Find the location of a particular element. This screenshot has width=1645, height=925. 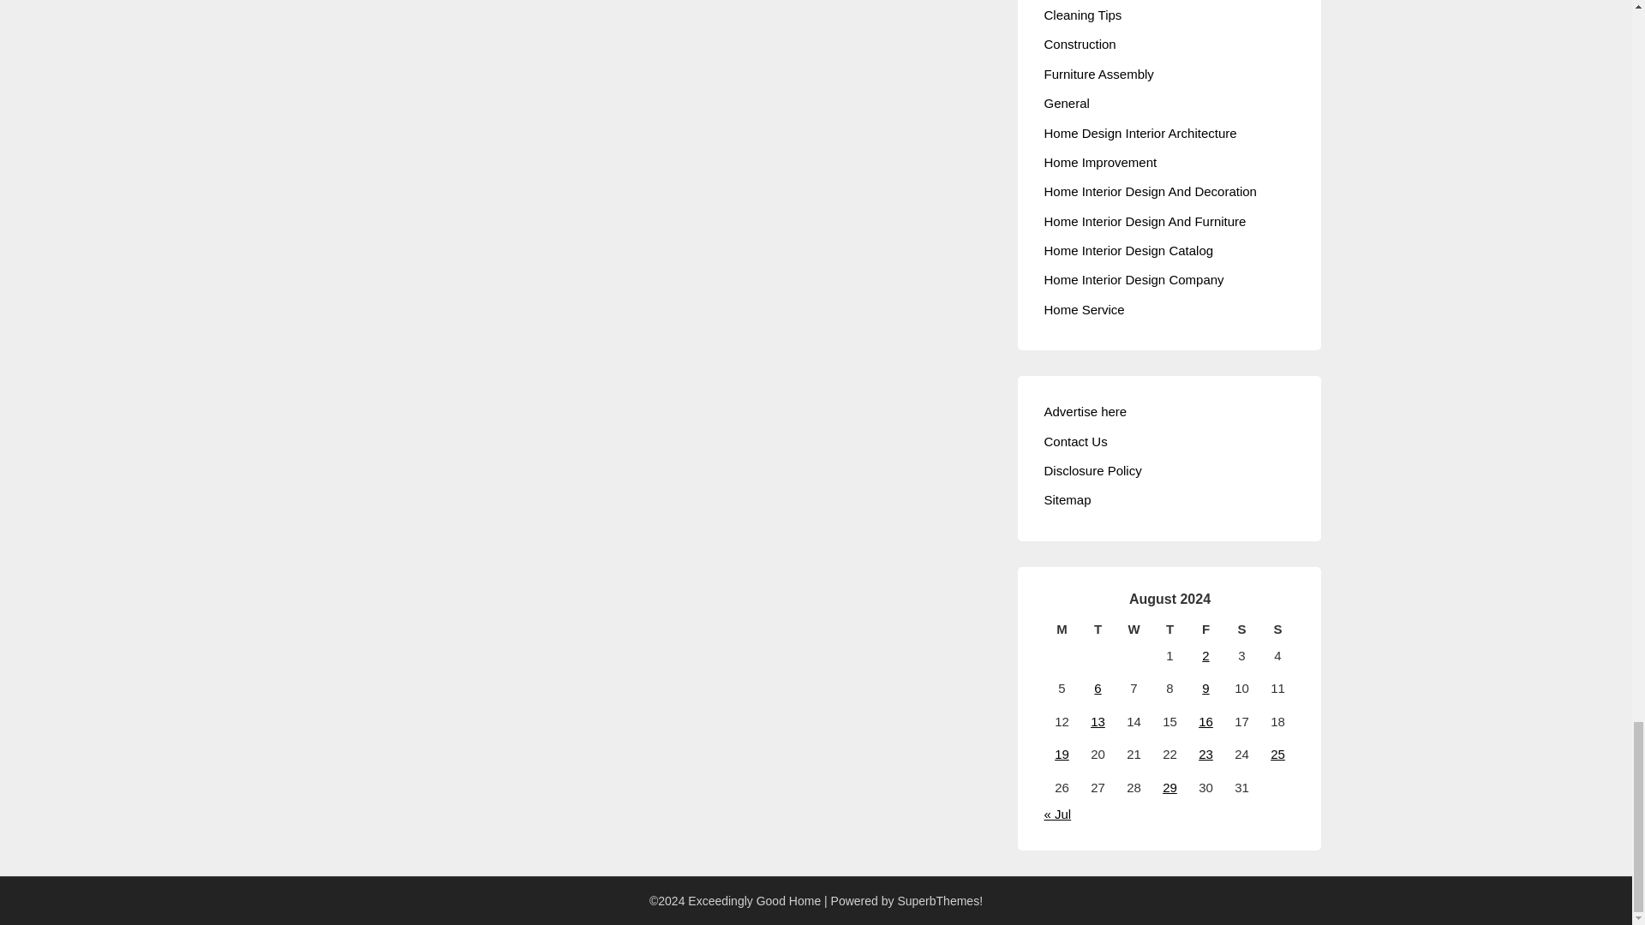

Thursday is located at coordinates (1169, 629).